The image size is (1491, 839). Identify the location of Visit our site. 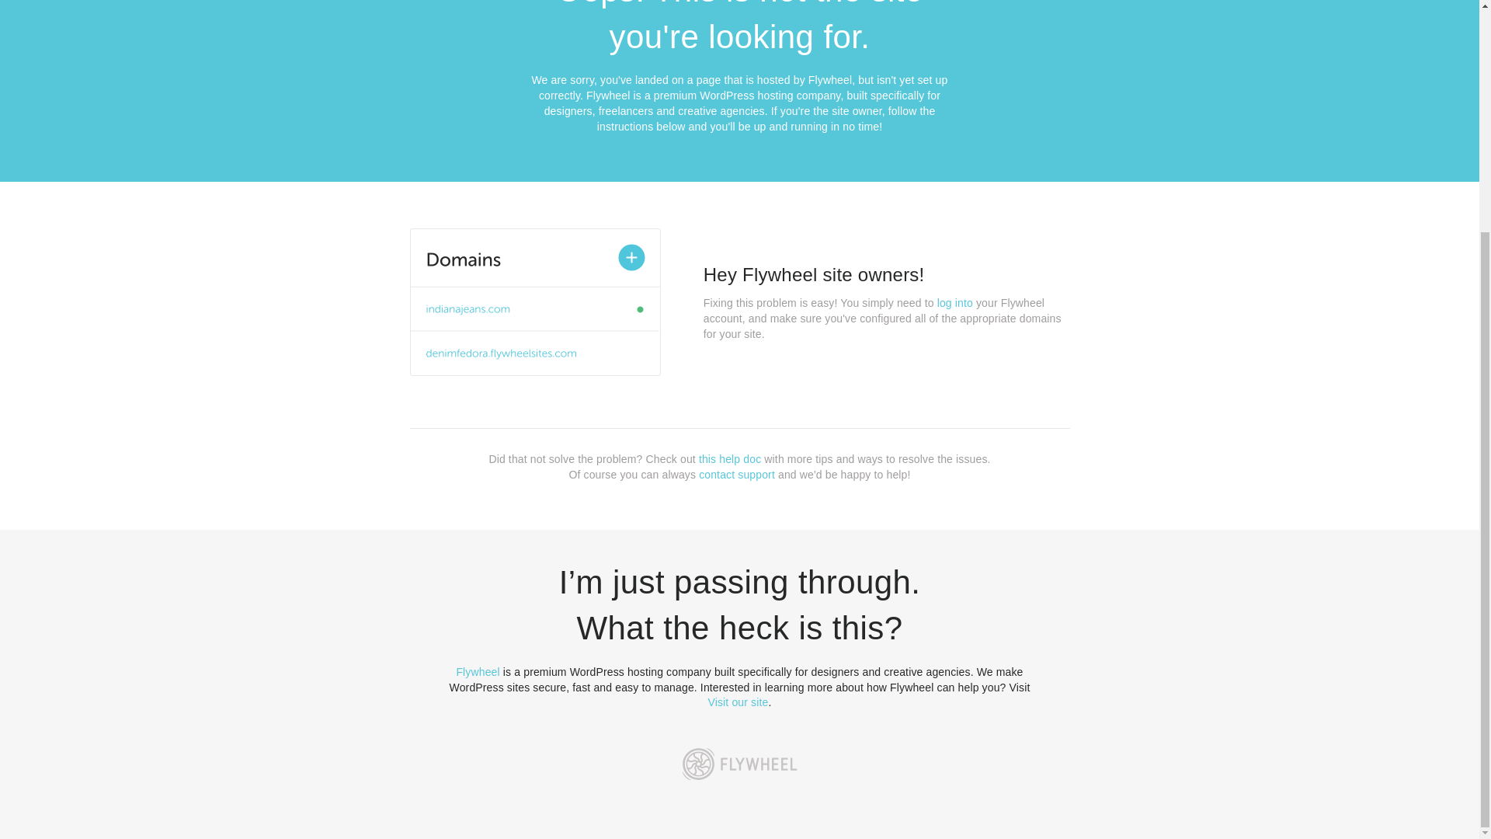
(739, 702).